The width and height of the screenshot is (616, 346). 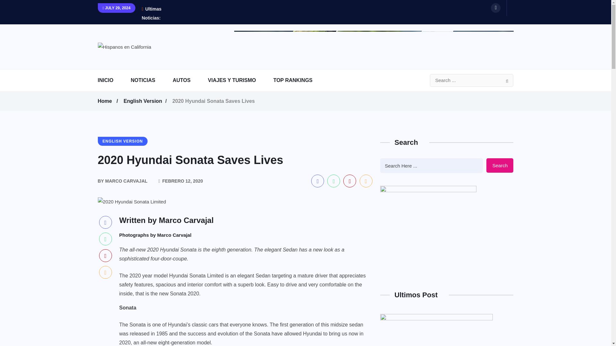 I want to click on Home, so click(x=106, y=101).